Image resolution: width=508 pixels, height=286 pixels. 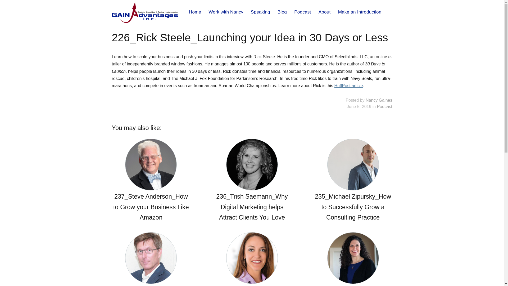 What do you see at coordinates (324, 12) in the screenshot?
I see `About` at bounding box center [324, 12].